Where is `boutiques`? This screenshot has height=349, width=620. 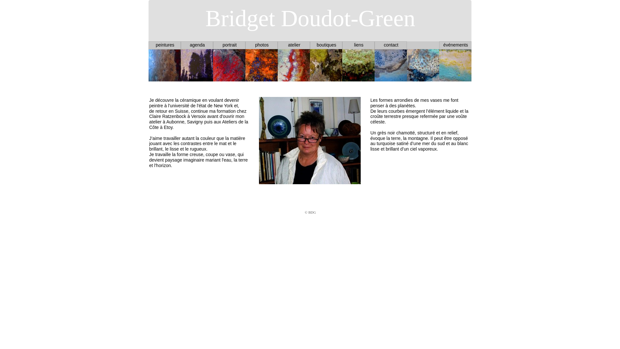 boutiques is located at coordinates (327, 45).